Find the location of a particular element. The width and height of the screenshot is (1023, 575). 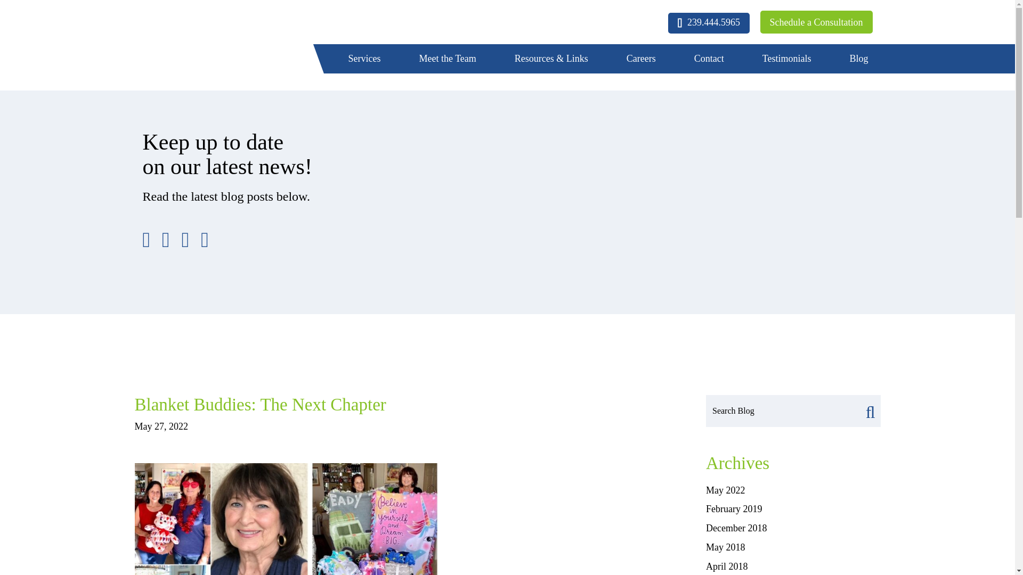

Testimonials is located at coordinates (787, 59).